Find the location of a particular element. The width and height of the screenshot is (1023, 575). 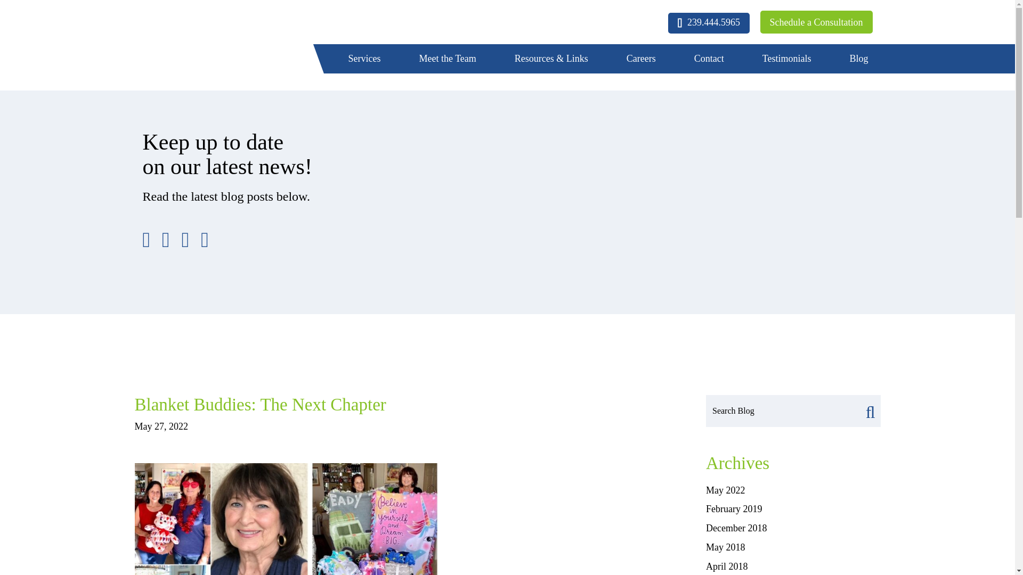

Testimonials is located at coordinates (787, 59).